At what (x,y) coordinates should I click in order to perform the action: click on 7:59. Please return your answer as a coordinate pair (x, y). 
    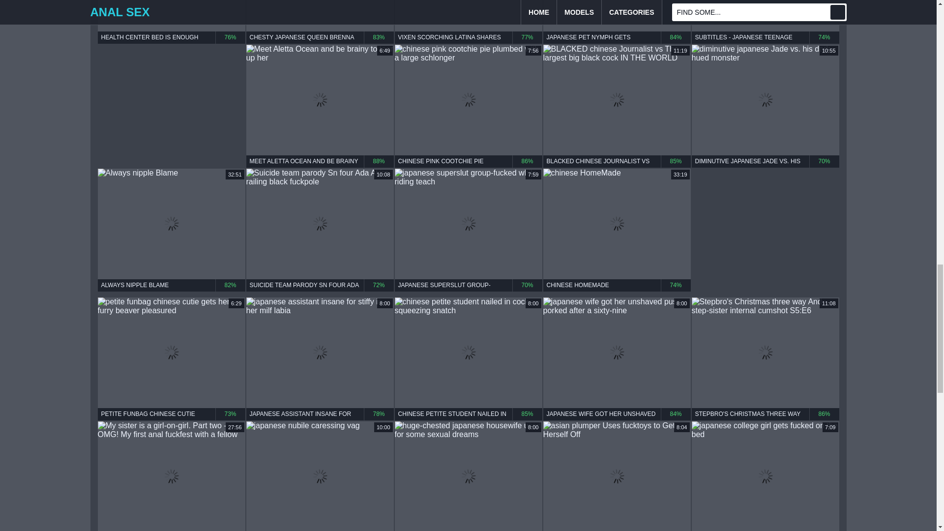
    Looking at the image, I should click on (617, 16).